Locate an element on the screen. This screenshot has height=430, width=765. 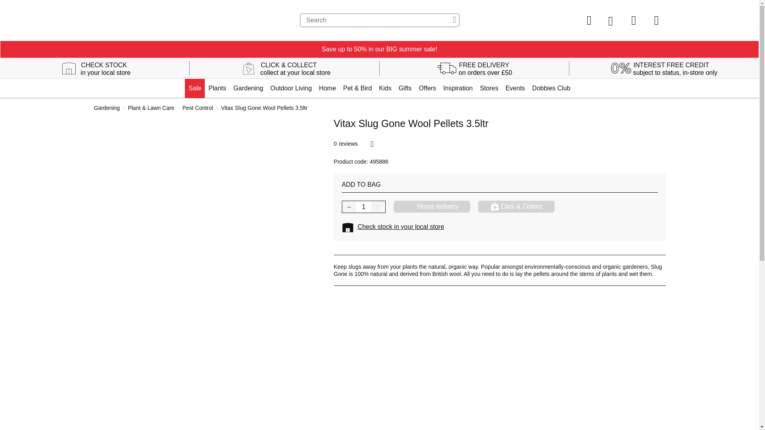
Sale is located at coordinates (195, 88).